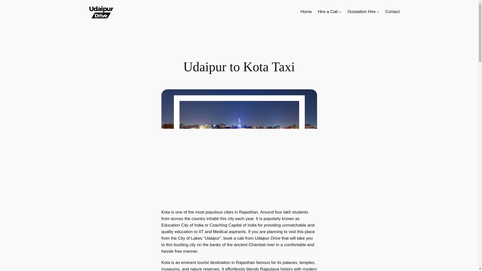 Image resolution: width=482 pixels, height=271 pixels. I want to click on Hire a Cab, so click(328, 12).